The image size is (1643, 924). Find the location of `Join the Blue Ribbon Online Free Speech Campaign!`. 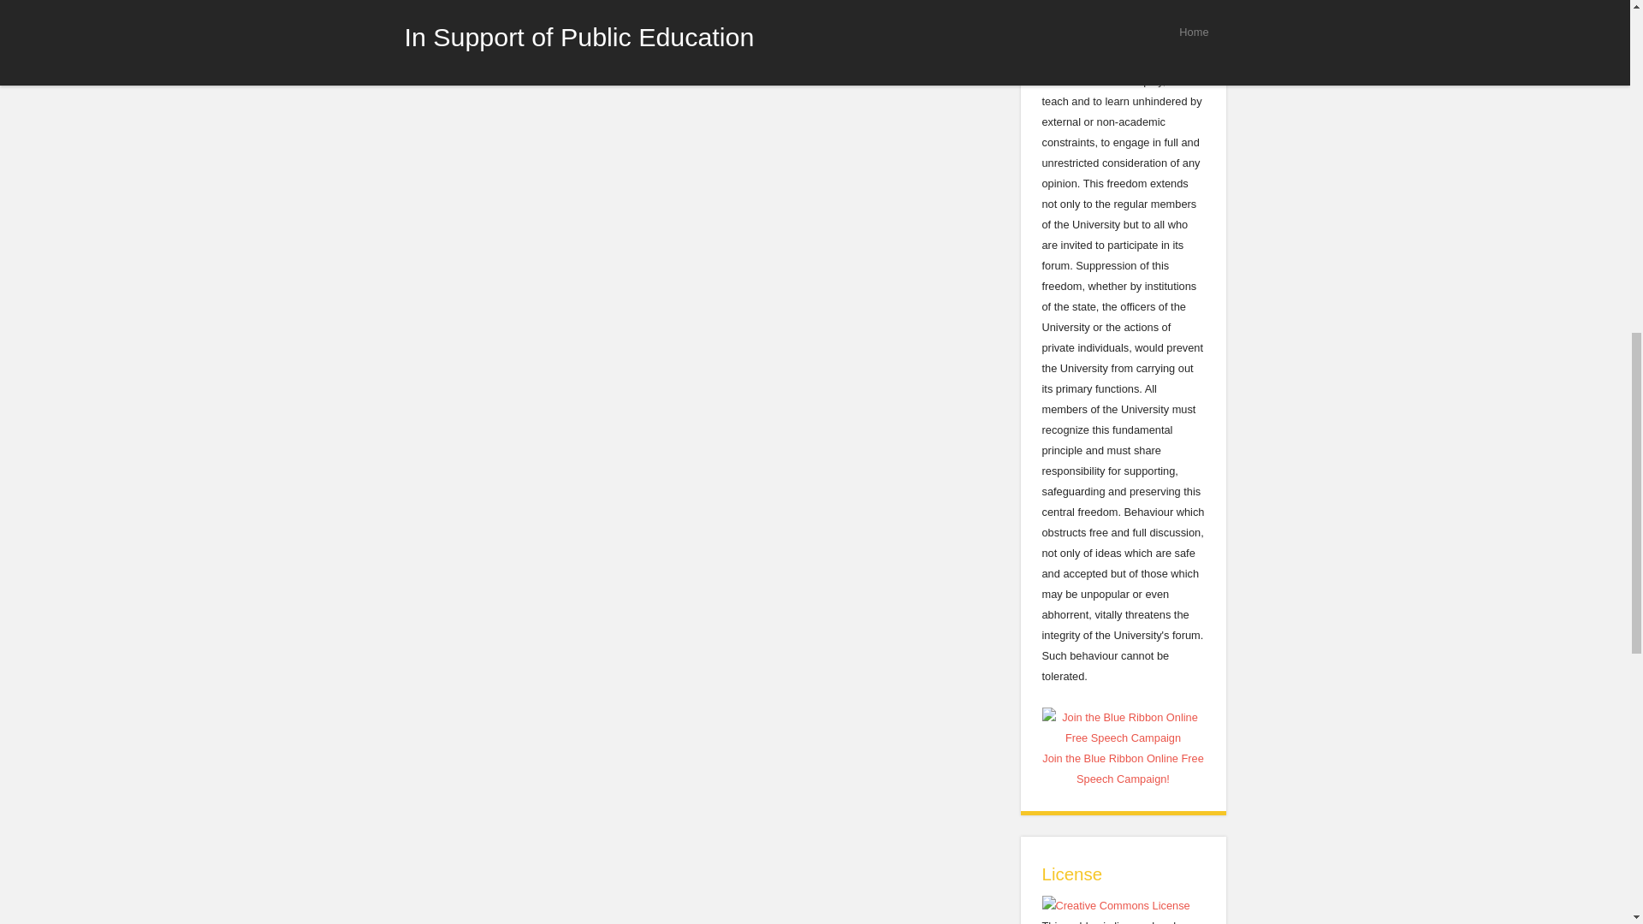

Join the Blue Ribbon Online Free Speech Campaign! is located at coordinates (1123, 751).